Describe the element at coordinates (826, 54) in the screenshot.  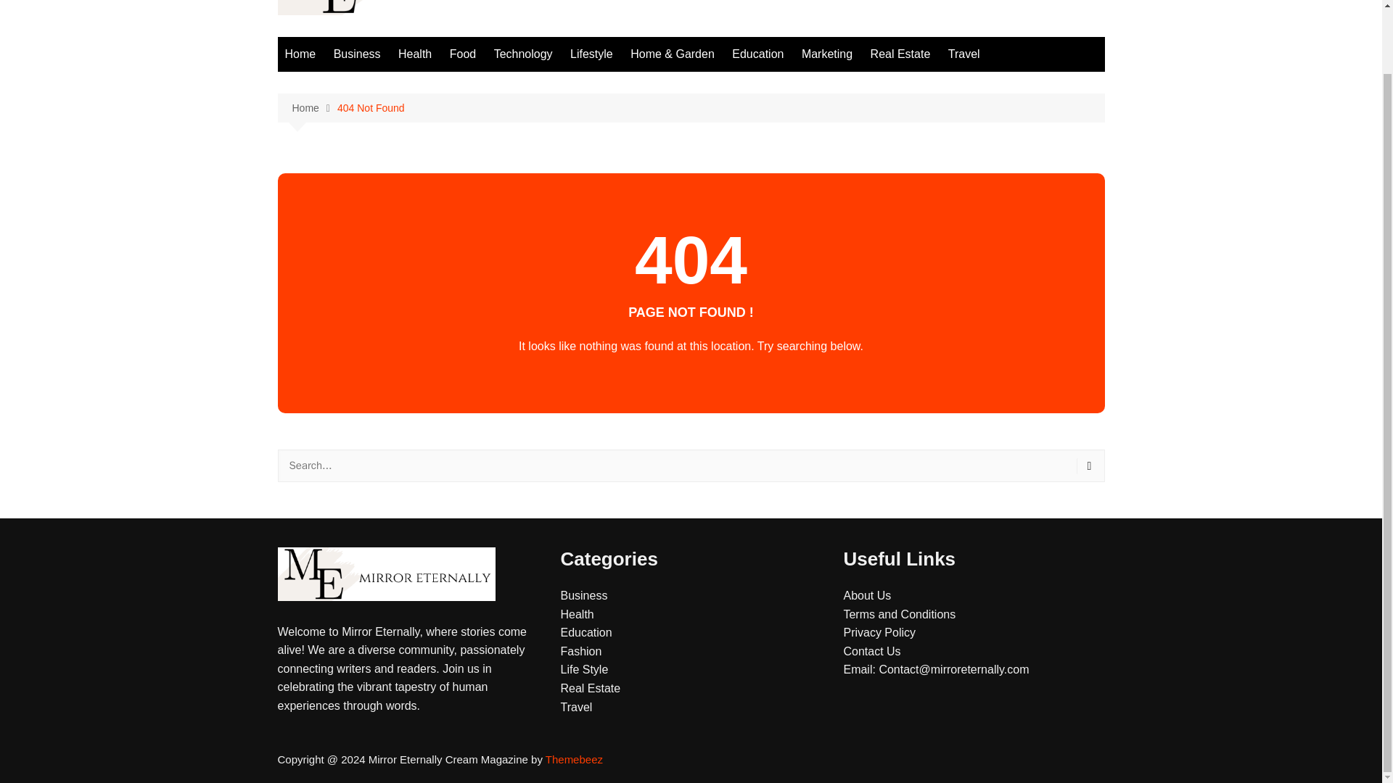
I see `Marketing` at that location.